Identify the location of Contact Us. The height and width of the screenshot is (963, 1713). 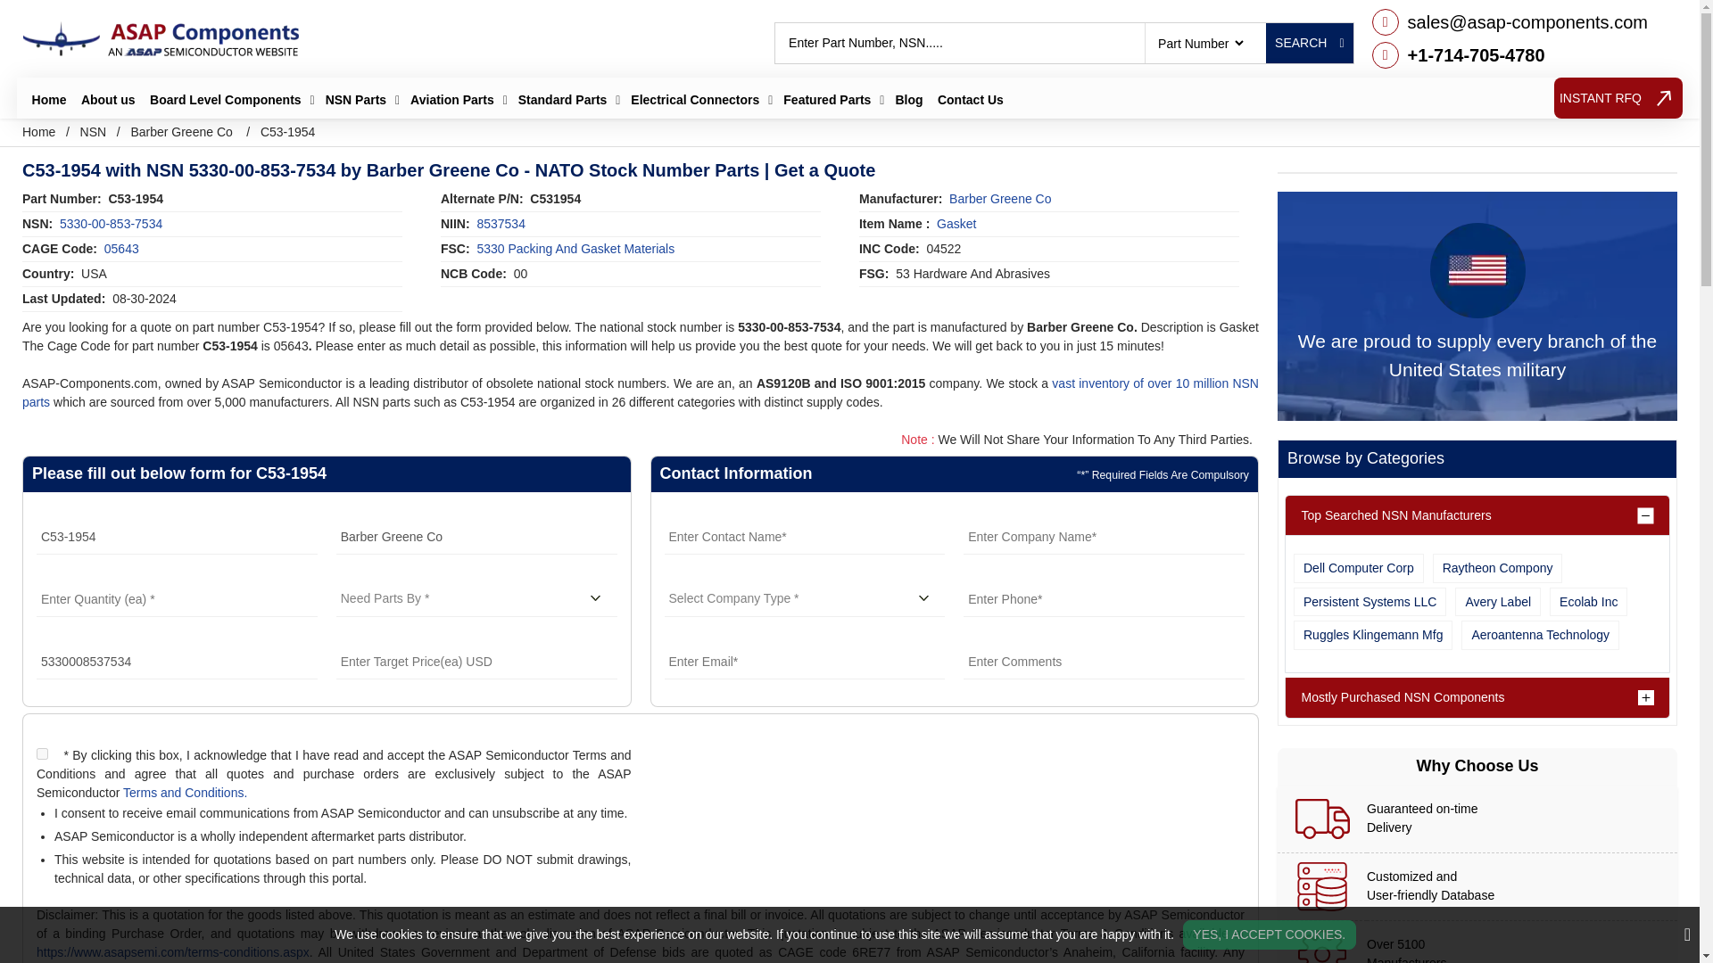
(970, 100).